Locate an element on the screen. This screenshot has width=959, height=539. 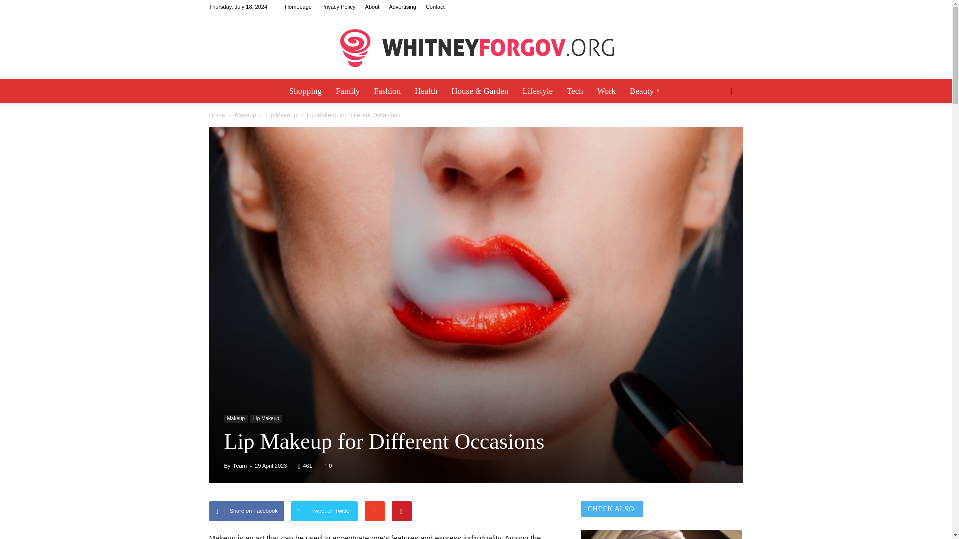
Advertising is located at coordinates (402, 7).